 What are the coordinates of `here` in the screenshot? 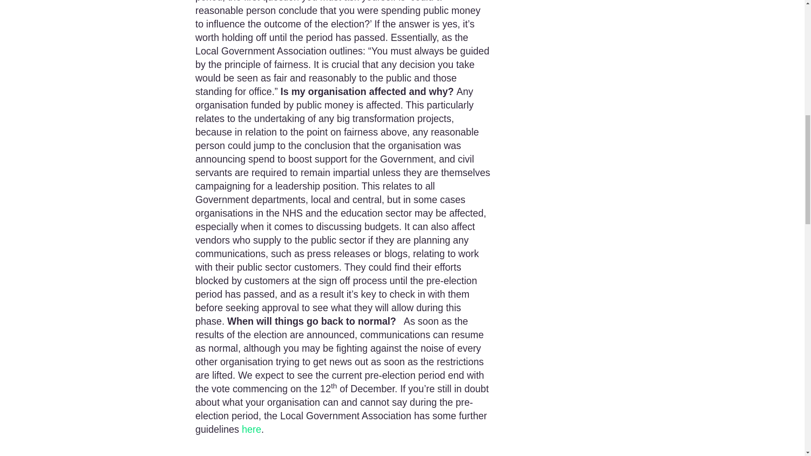 It's located at (251, 429).